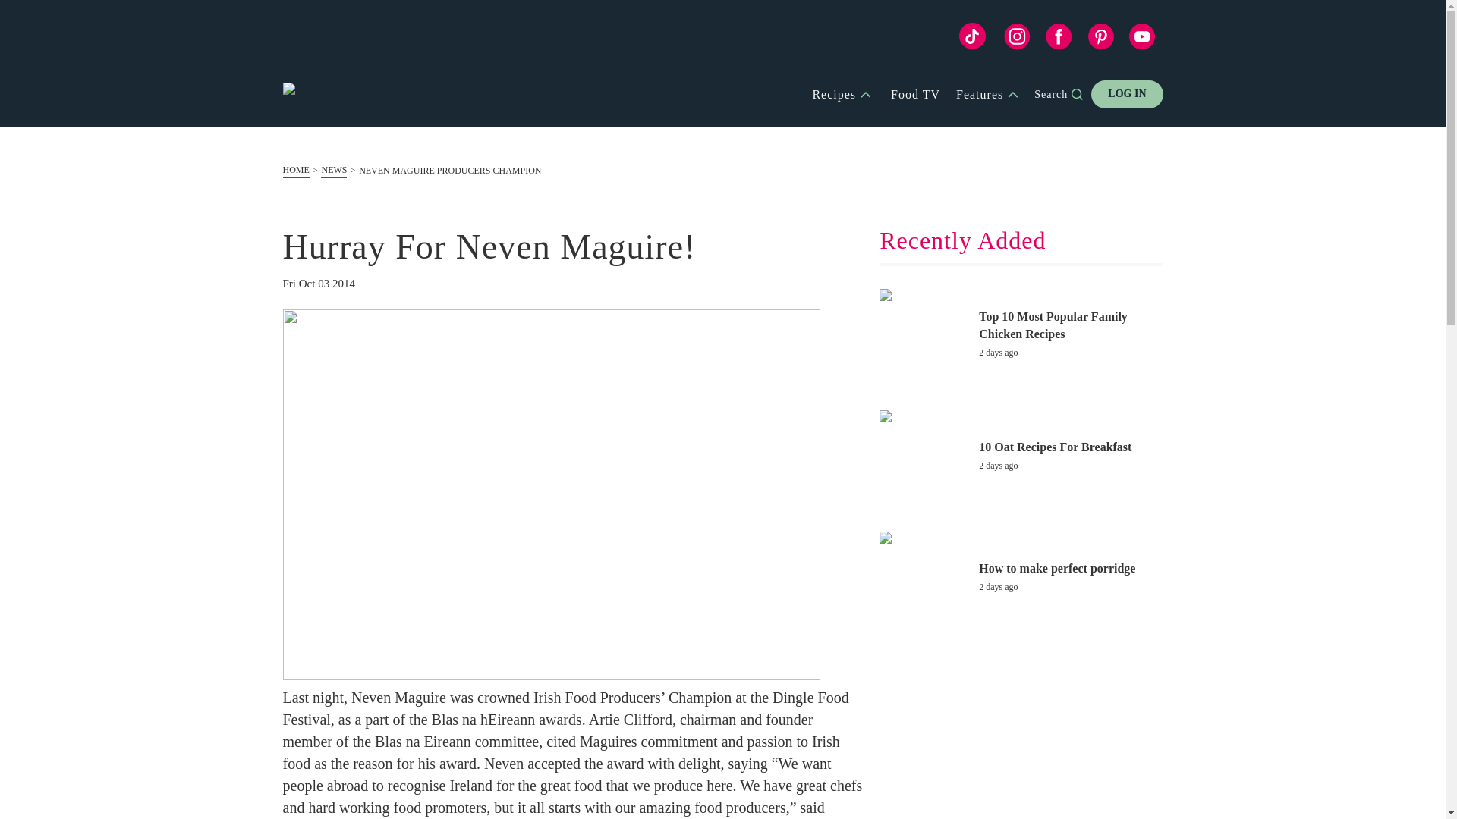 The image size is (1457, 819). Describe the element at coordinates (333, 171) in the screenshot. I see `NEWS` at that location.